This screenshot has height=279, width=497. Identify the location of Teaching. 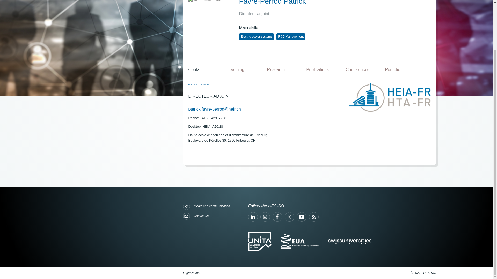
(243, 70).